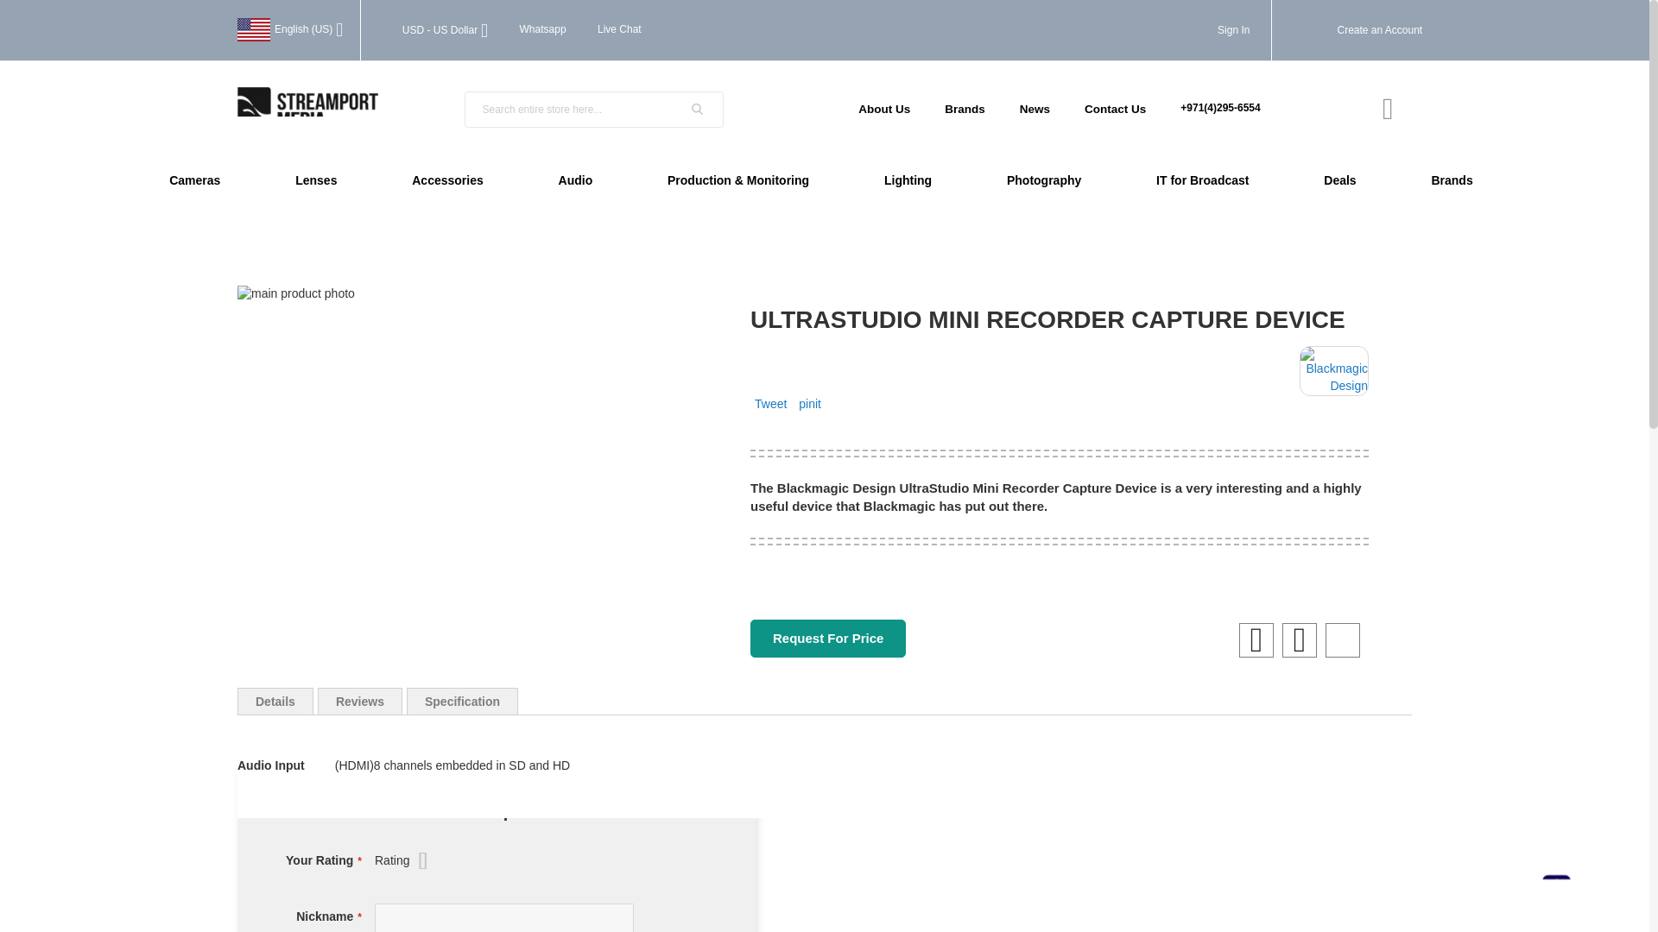  What do you see at coordinates (619, 29) in the screenshot?
I see `Live Chat` at bounding box center [619, 29].